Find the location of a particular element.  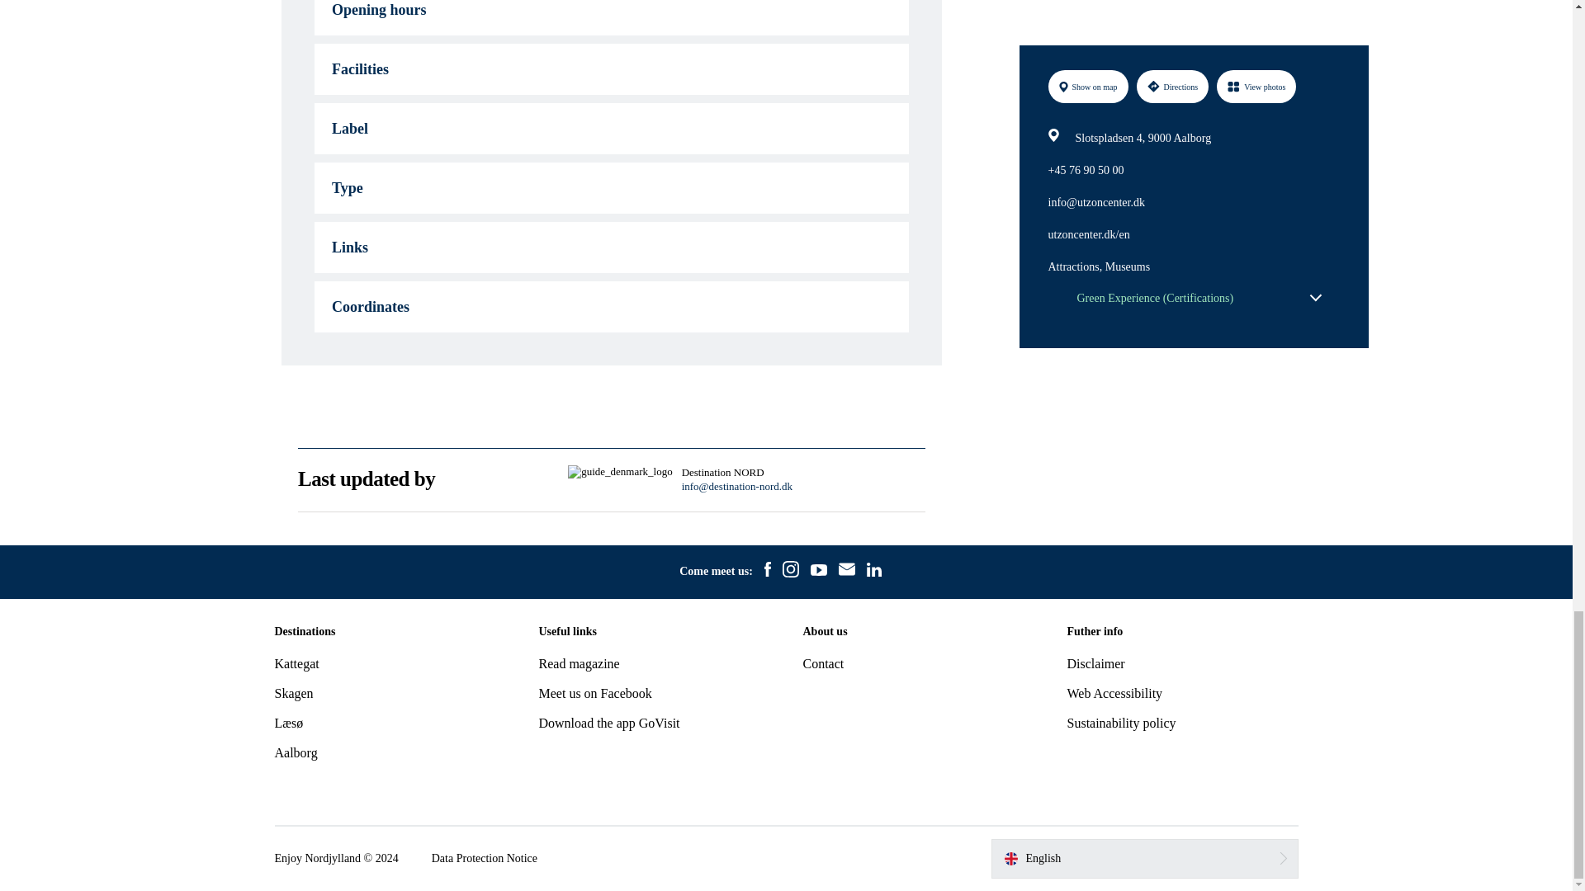

Facilities is located at coordinates (611, 68).